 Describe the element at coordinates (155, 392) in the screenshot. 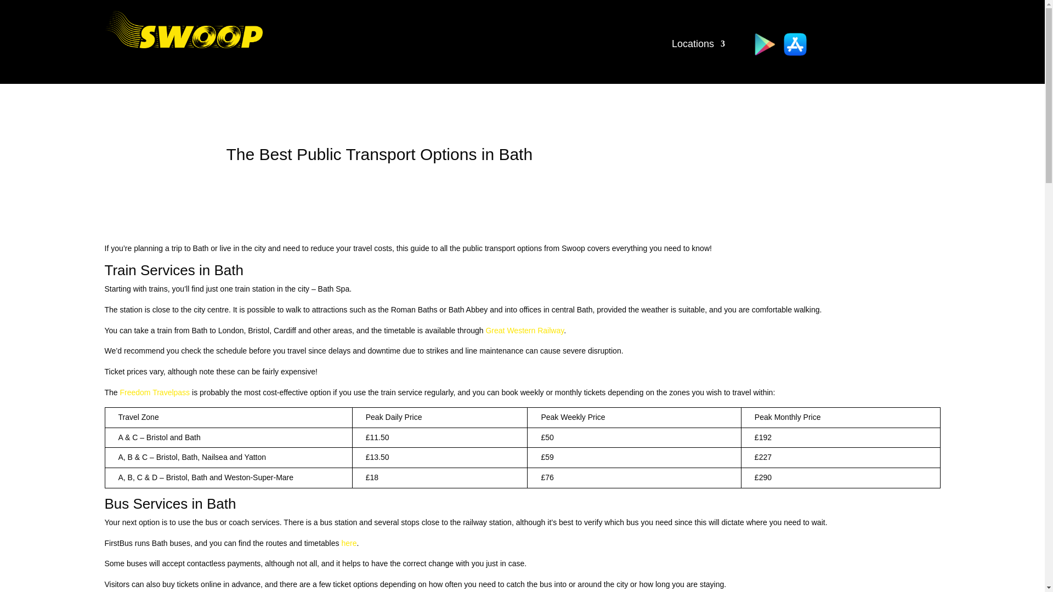

I see `Freedom Travelpass` at that location.